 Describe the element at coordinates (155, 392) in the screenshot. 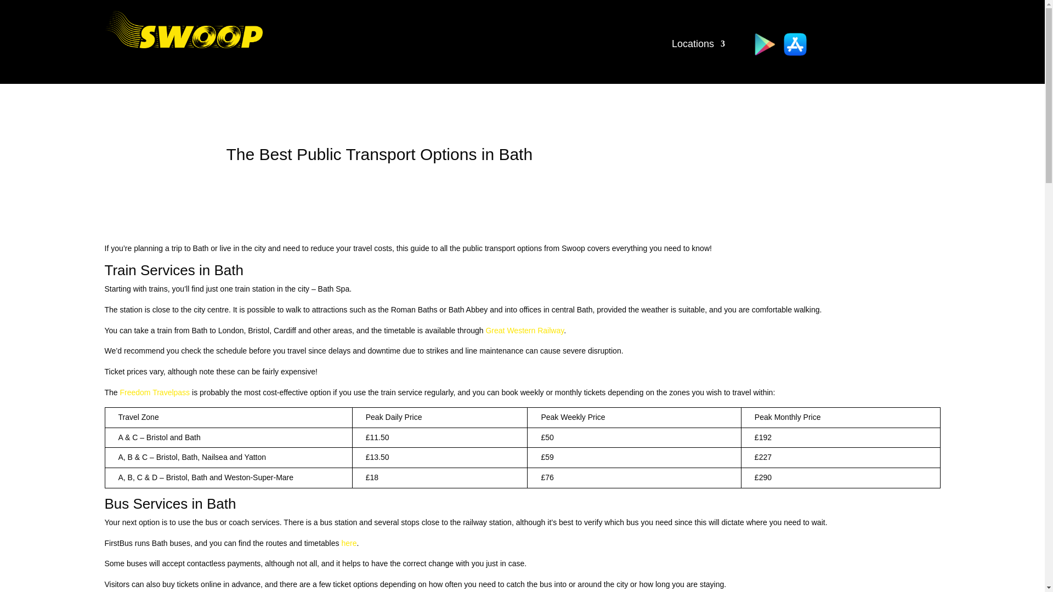

I see `Freedom Travelpass` at that location.